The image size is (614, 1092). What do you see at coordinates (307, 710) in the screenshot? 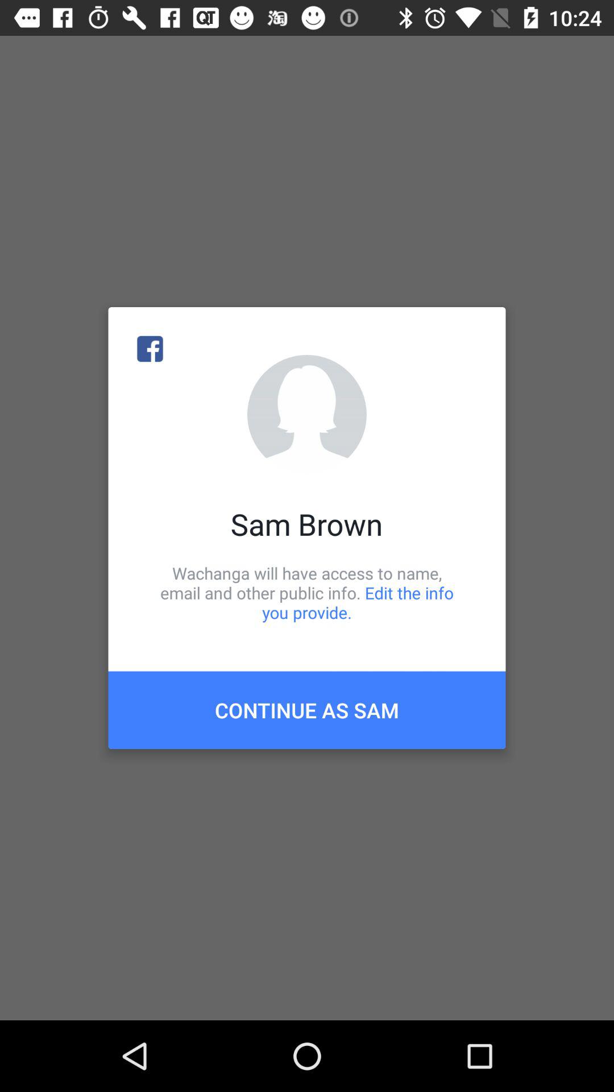
I see `jump until continue as sam item` at bounding box center [307, 710].